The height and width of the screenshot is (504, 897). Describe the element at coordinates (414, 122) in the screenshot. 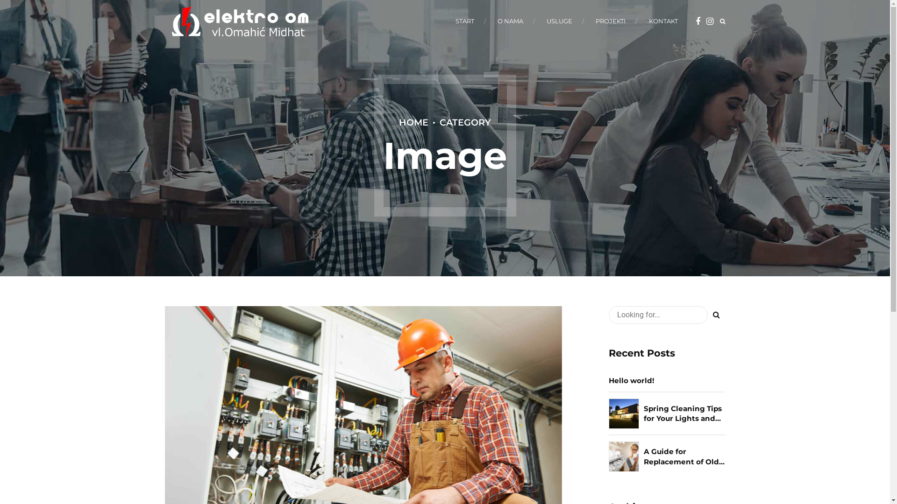

I see `HOME` at that location.